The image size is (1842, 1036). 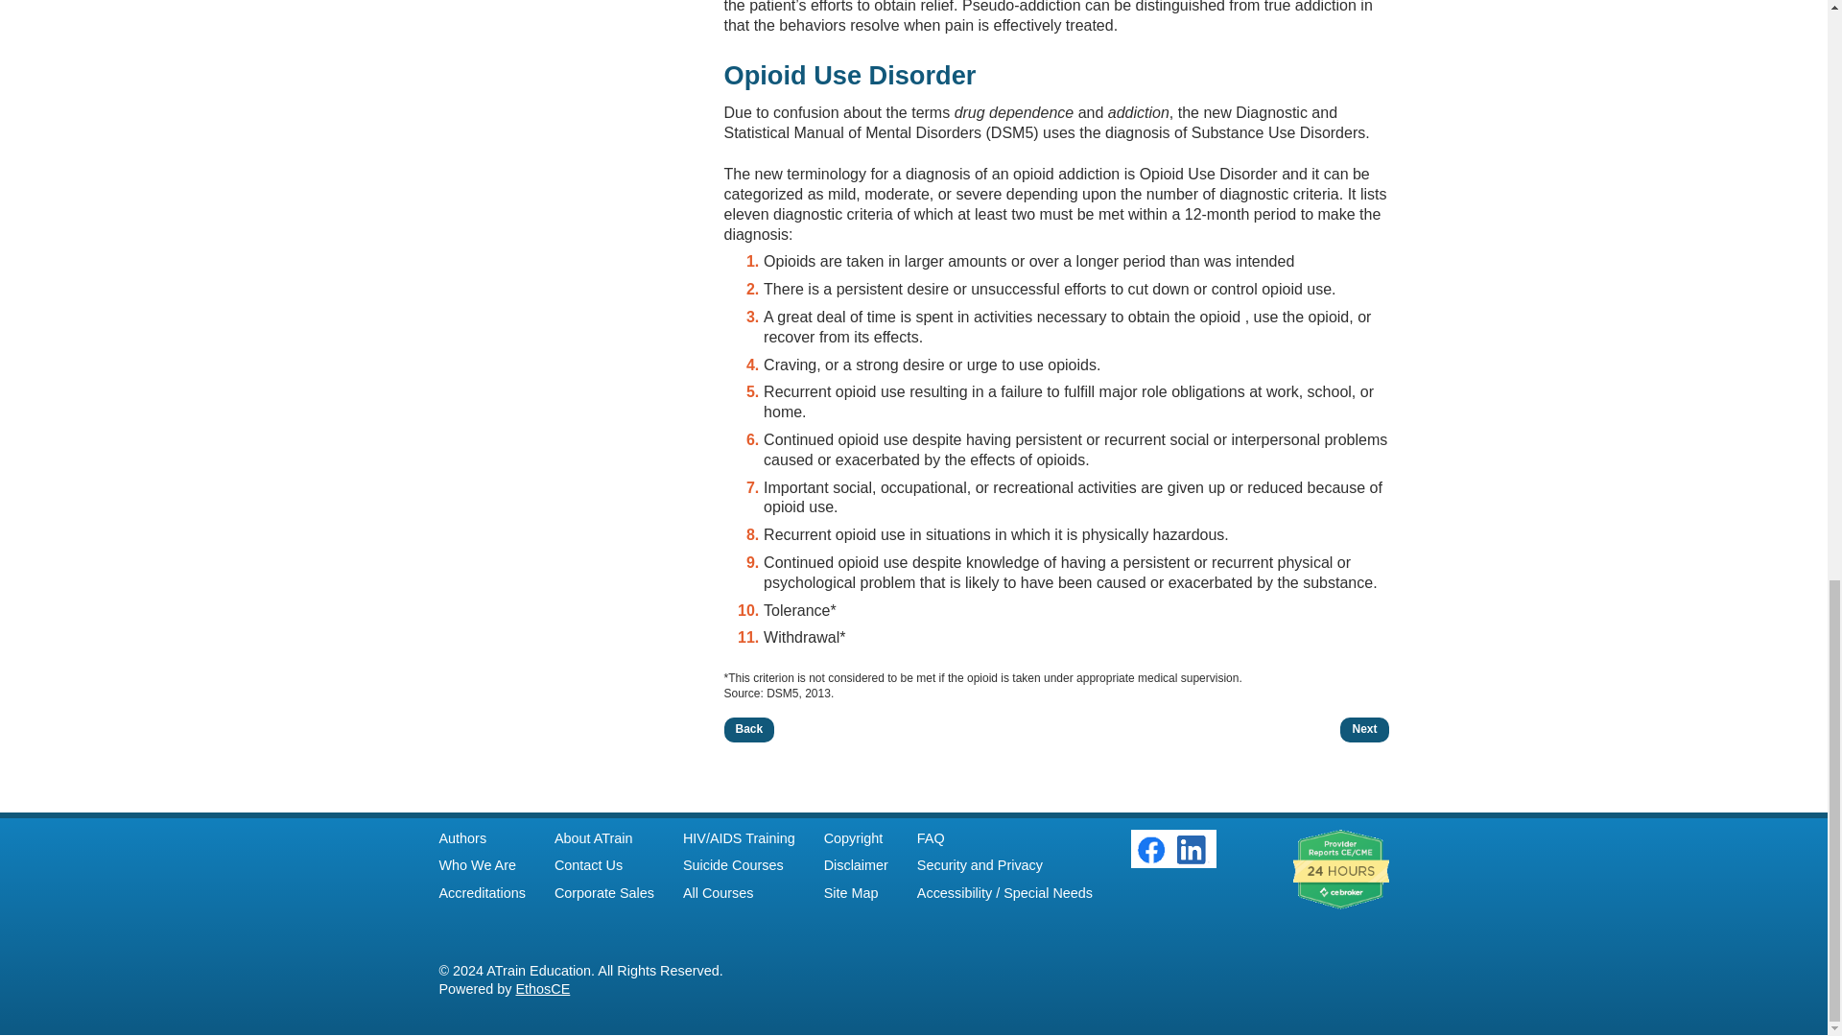 What do you see at coordinates (1193, 859) in the screenshot?
I see `ATrain Company Page on LinkedIn` at bounding box center [1193, 859].